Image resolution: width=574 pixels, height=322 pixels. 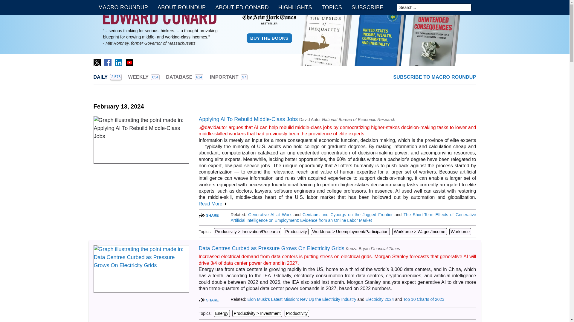 I want to click on BUY THE BOOKS, so click(x=269, y=38).